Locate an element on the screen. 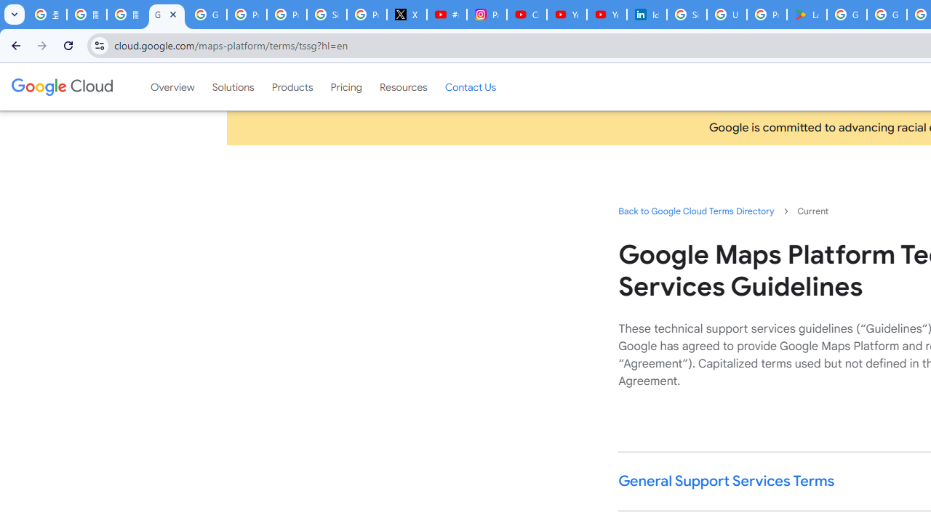 The width and height of the screenshot is (931, 523). Contact Us is located at coordinates (470, 86).